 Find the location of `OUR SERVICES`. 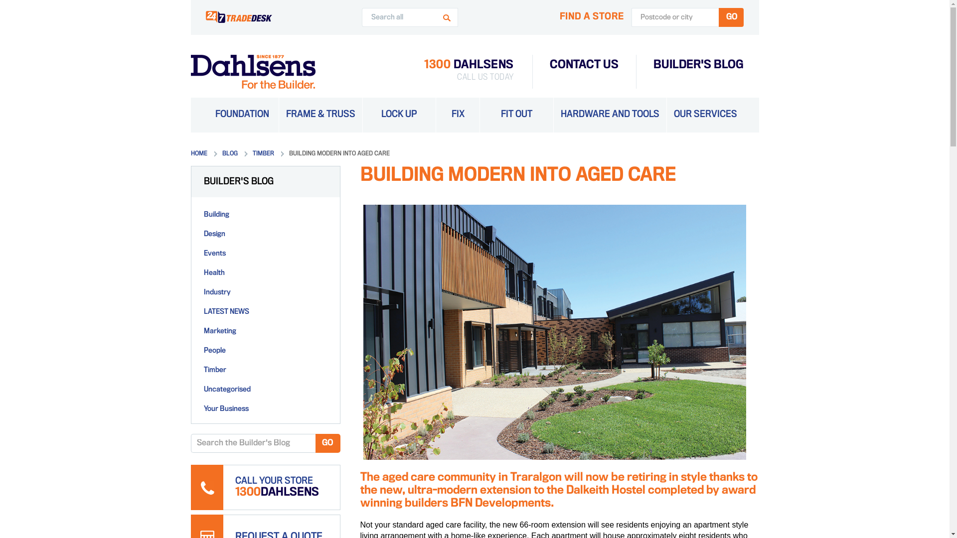

OUR SERVICES is located at coordinates (706, 115).